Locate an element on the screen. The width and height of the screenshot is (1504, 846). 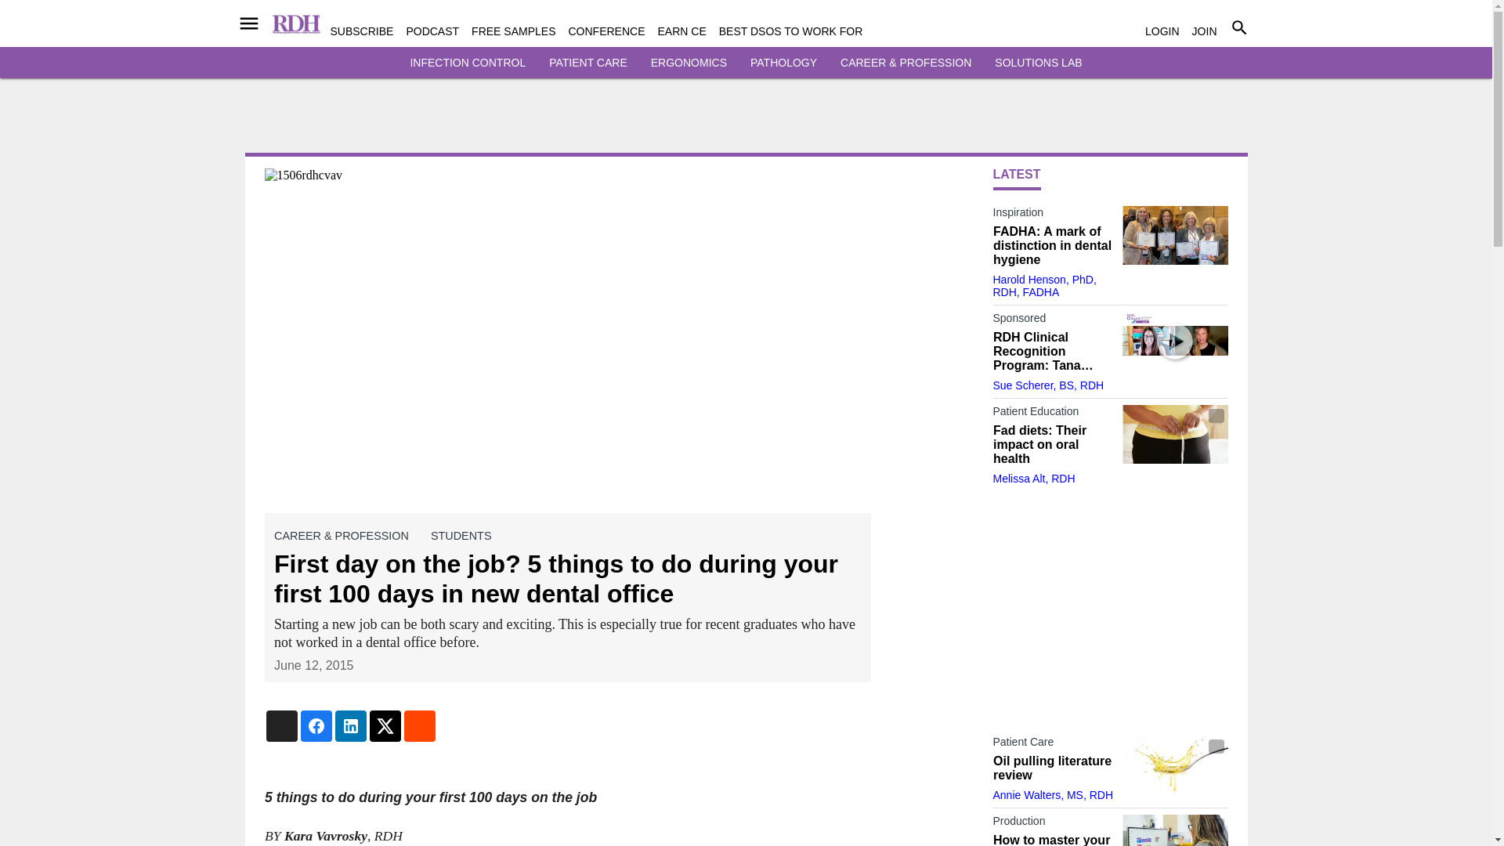
JOIN is located at coordinates (1205, 31).